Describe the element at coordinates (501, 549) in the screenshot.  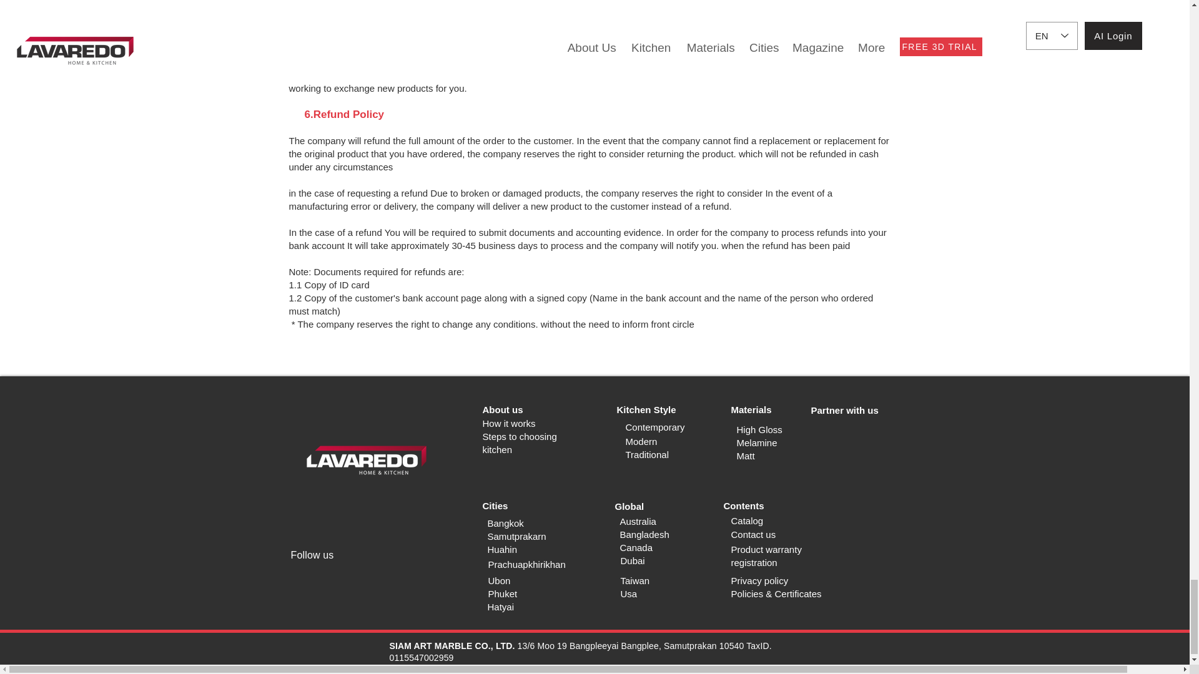
I see `Huahin` at that location.